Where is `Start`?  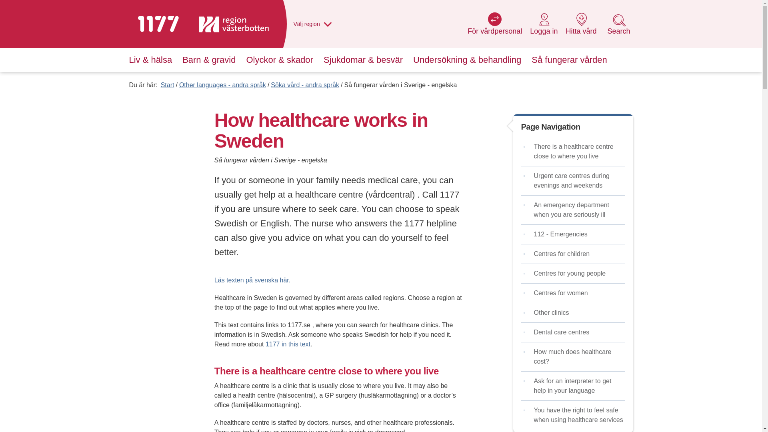
Start is located at coordinates (288, 344).